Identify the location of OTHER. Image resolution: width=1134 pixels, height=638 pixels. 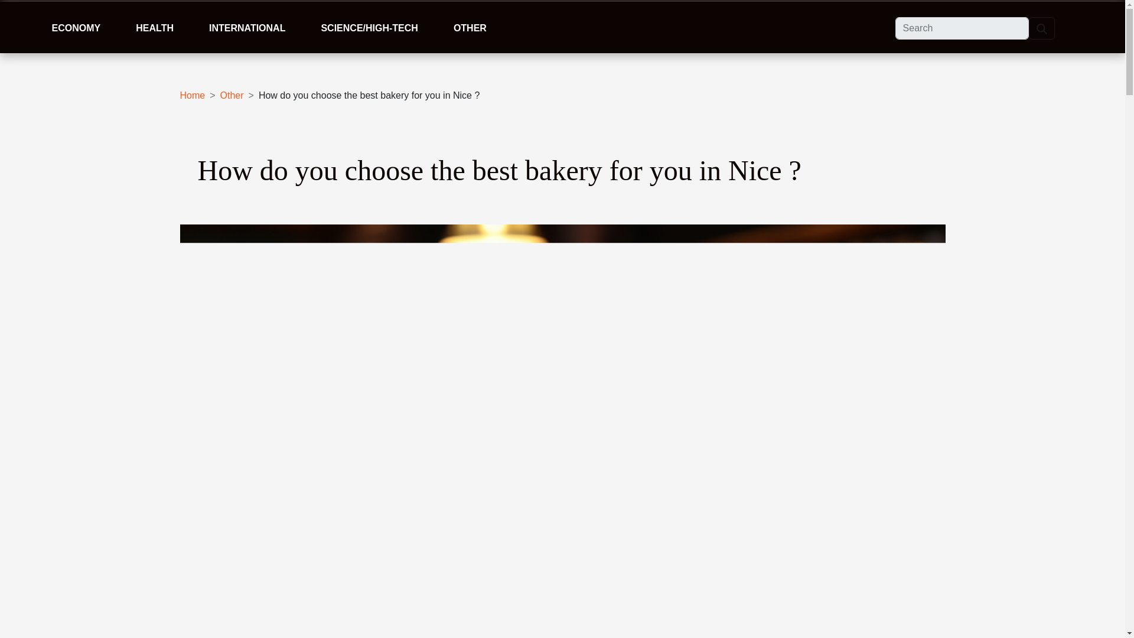
(470, 28).